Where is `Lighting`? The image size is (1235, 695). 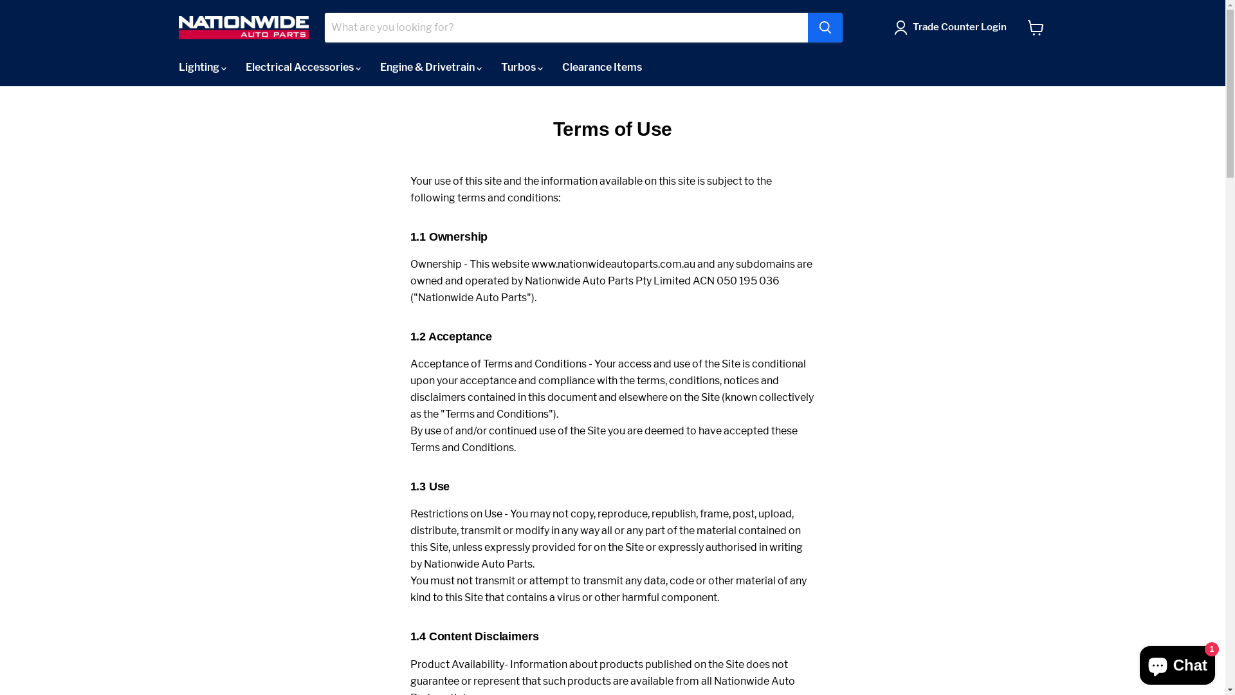 Lighting is located at coordinates (202, 68).